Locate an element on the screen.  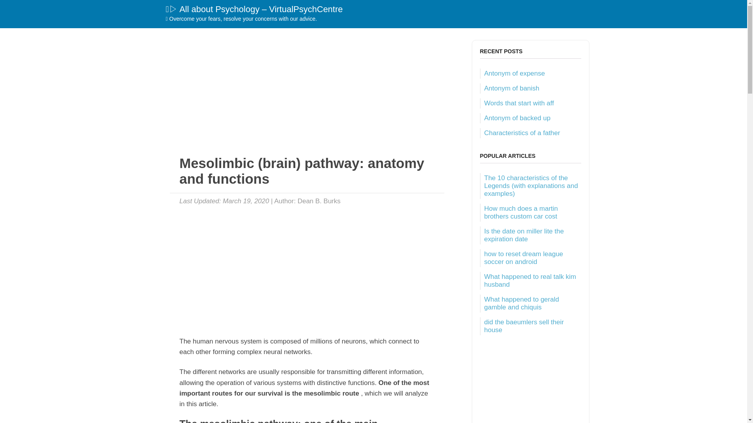
How much does a martin brothers custom car cost is located at coordinates (521, 212).